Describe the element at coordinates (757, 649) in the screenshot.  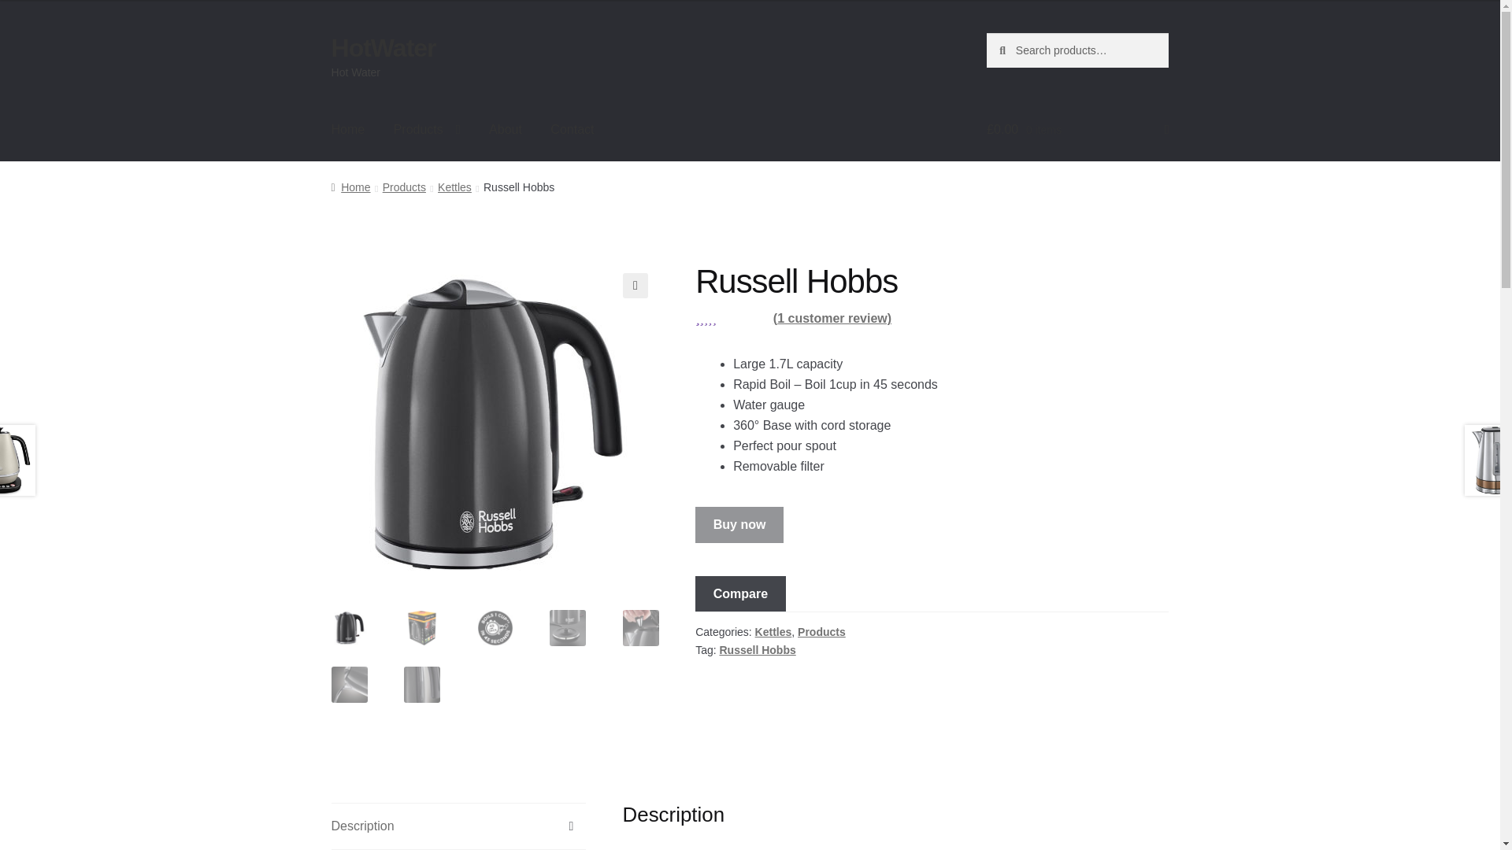
I see `Russell Hobbs` at that location.